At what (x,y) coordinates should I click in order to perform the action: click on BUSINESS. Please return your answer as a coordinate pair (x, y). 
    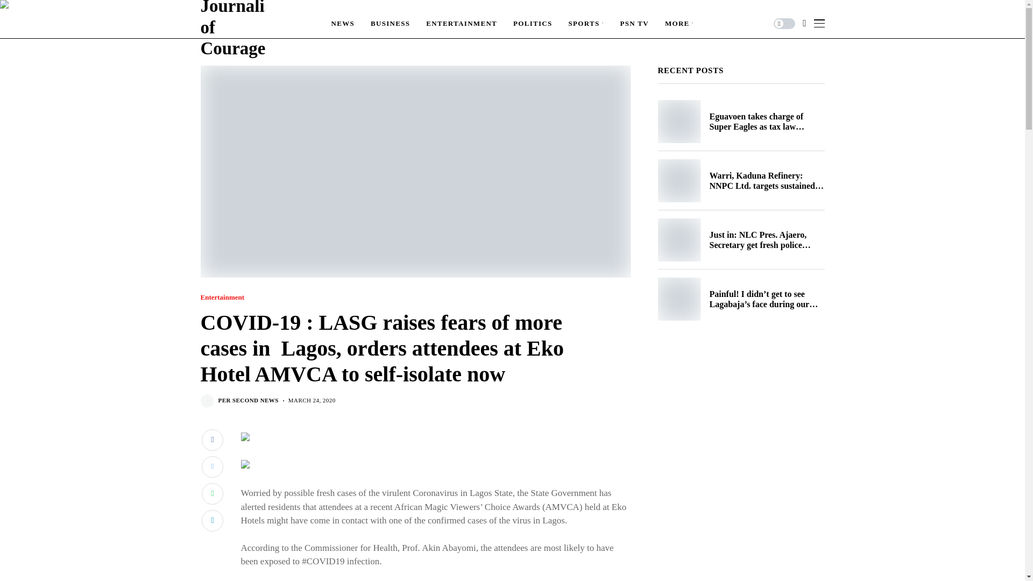
    Looking at the image, I should click on (391, 24).